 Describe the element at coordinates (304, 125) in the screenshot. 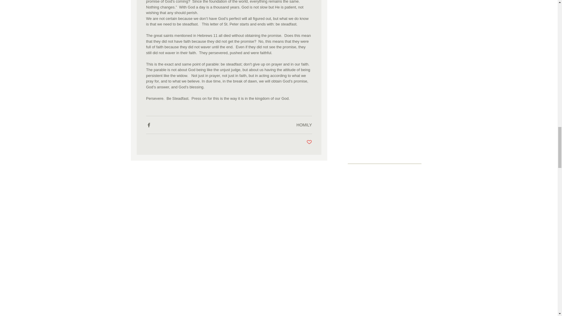

I see `HOMILY` at that location.